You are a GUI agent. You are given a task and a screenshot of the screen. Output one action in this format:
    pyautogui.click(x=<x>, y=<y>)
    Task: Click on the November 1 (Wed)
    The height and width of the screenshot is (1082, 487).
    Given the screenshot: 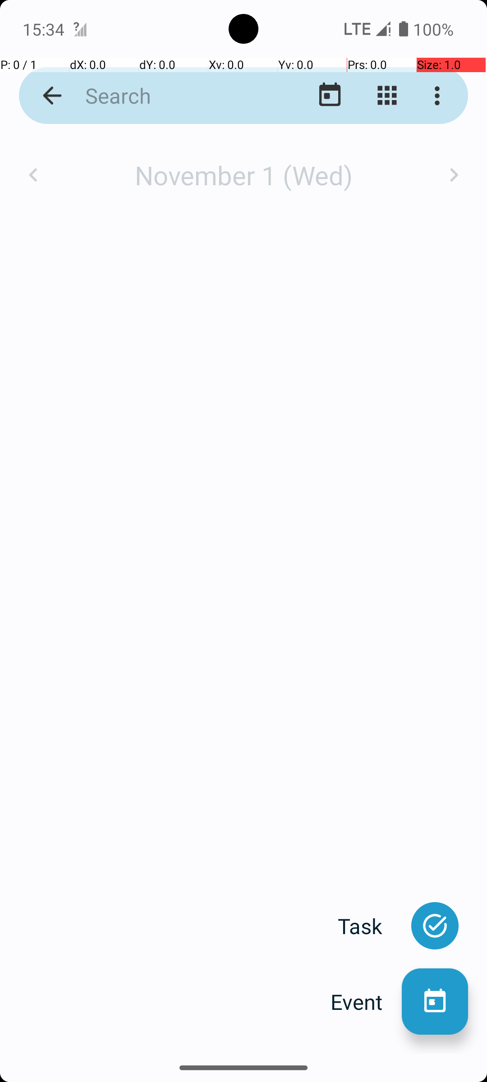 What is the action you would take?
    pyautogui.click(x=243, y=175)
    